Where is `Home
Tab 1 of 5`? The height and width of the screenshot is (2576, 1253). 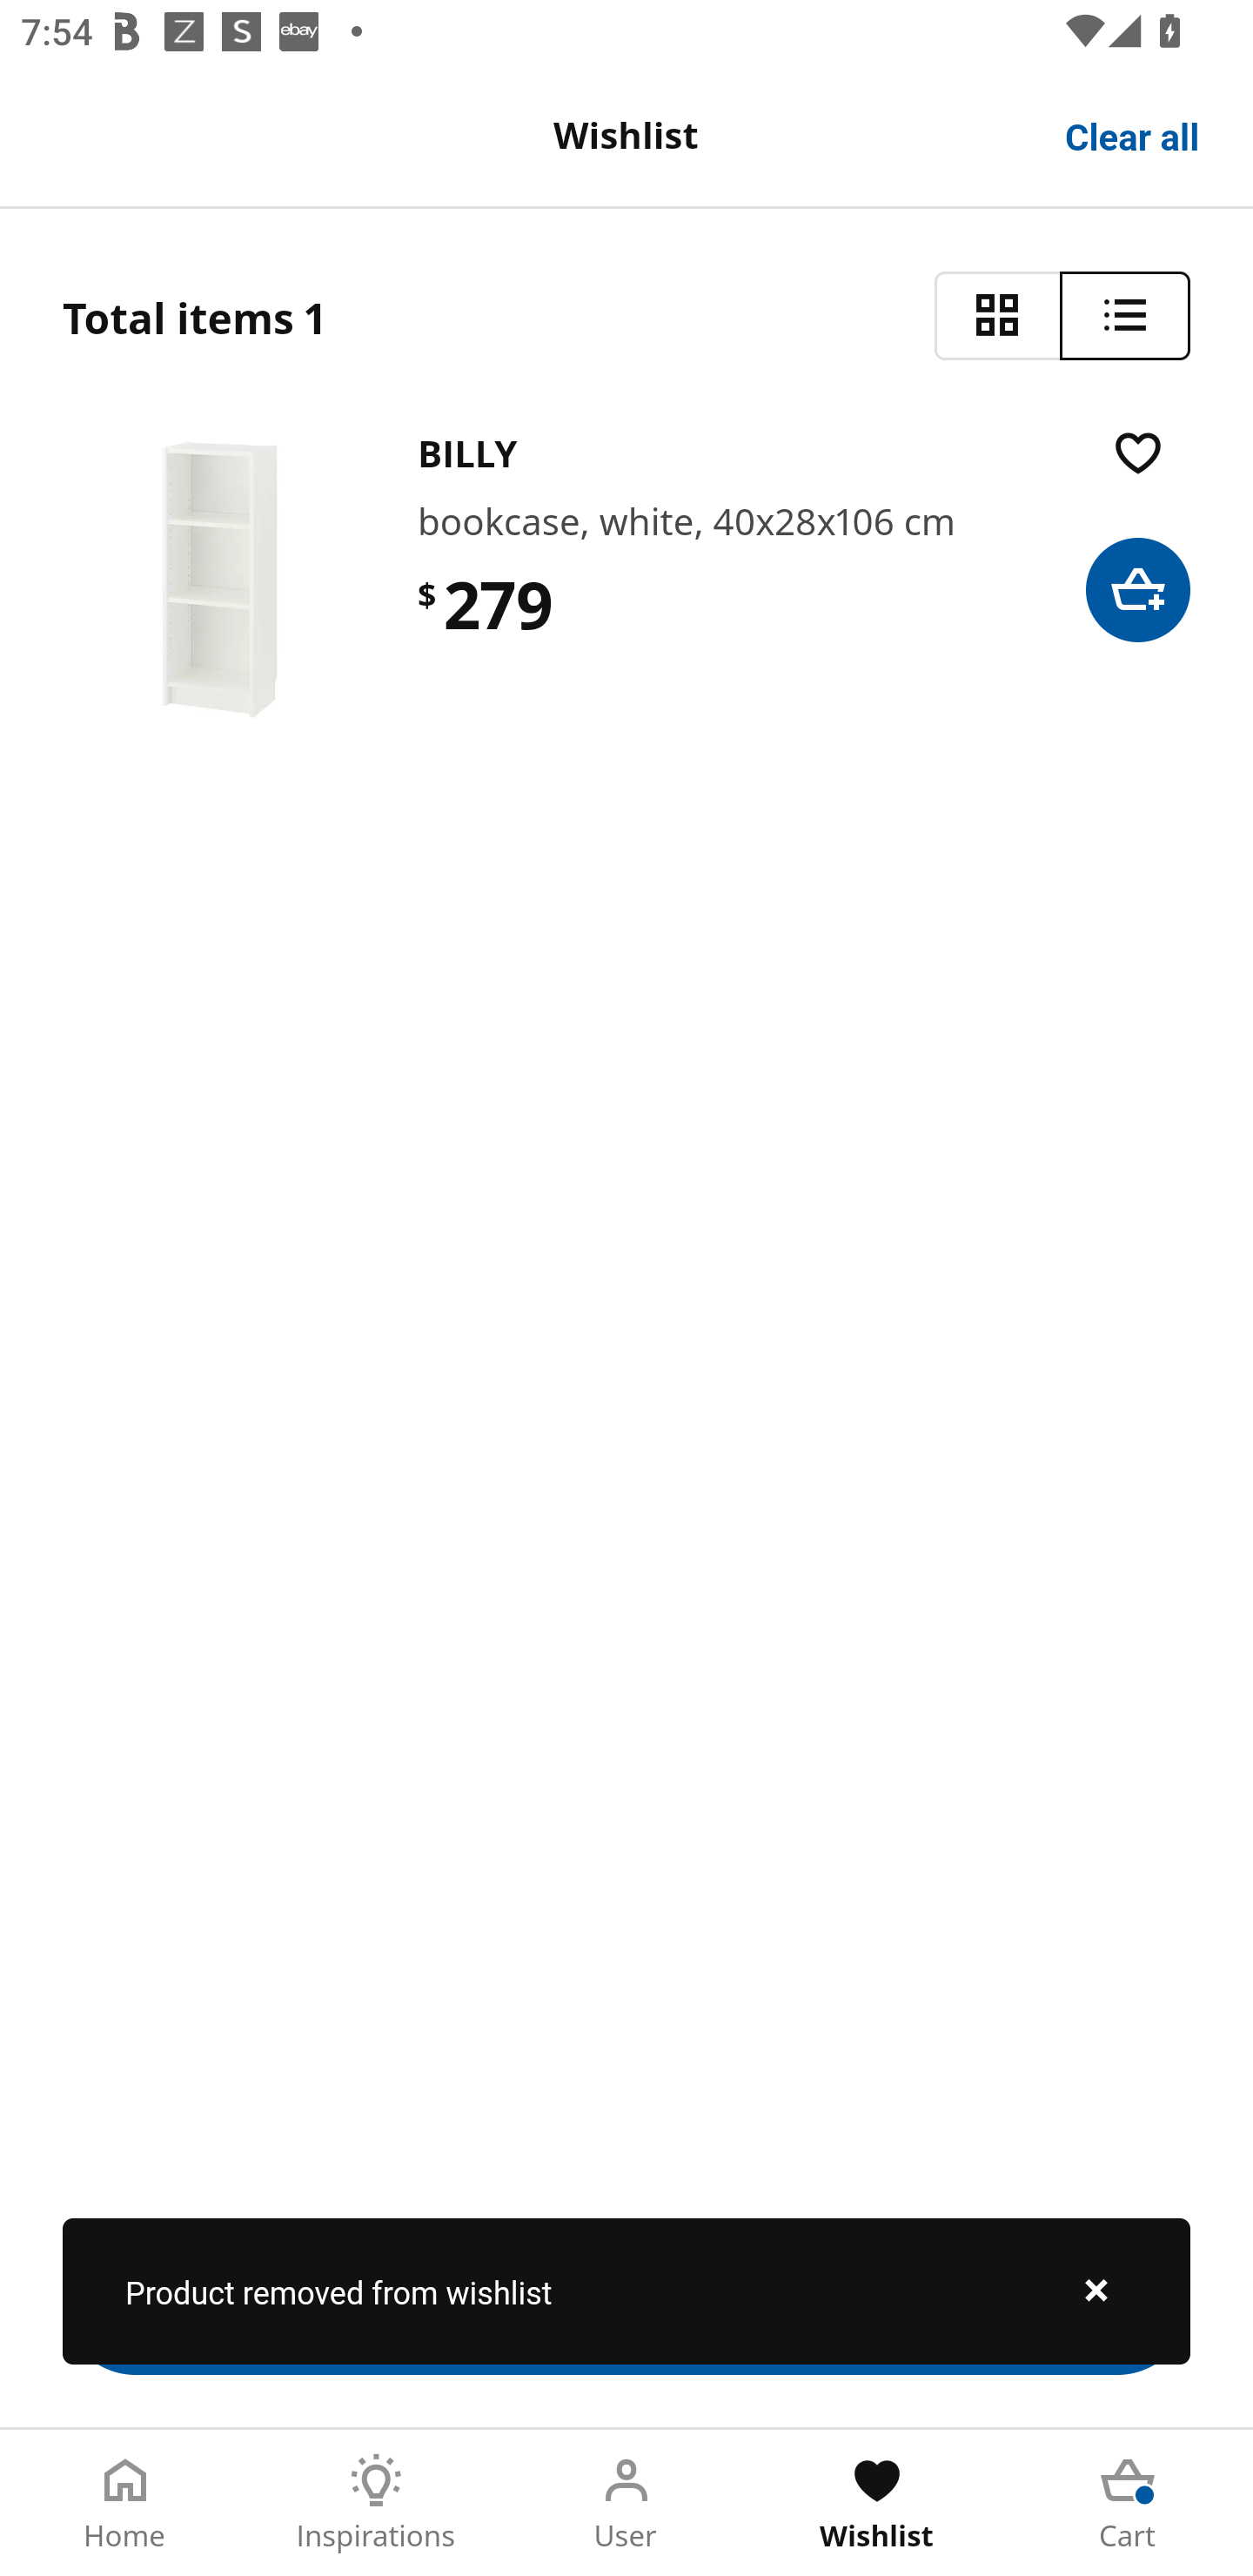 Home
Tab 1 of 5 is located at coordinates (125, 2503).